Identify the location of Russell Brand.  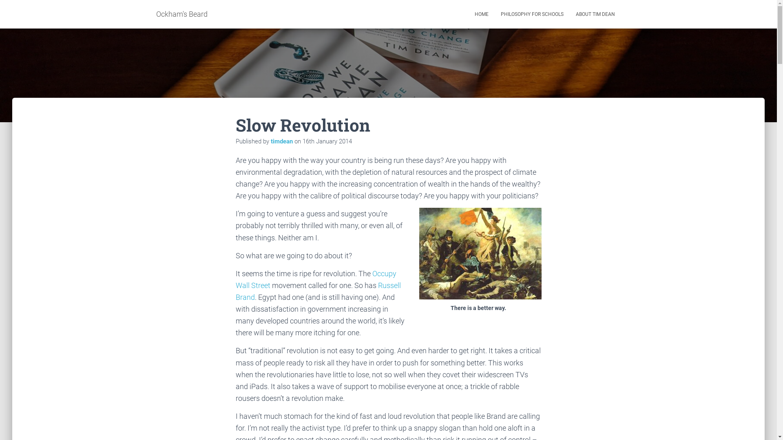
(318, 291).